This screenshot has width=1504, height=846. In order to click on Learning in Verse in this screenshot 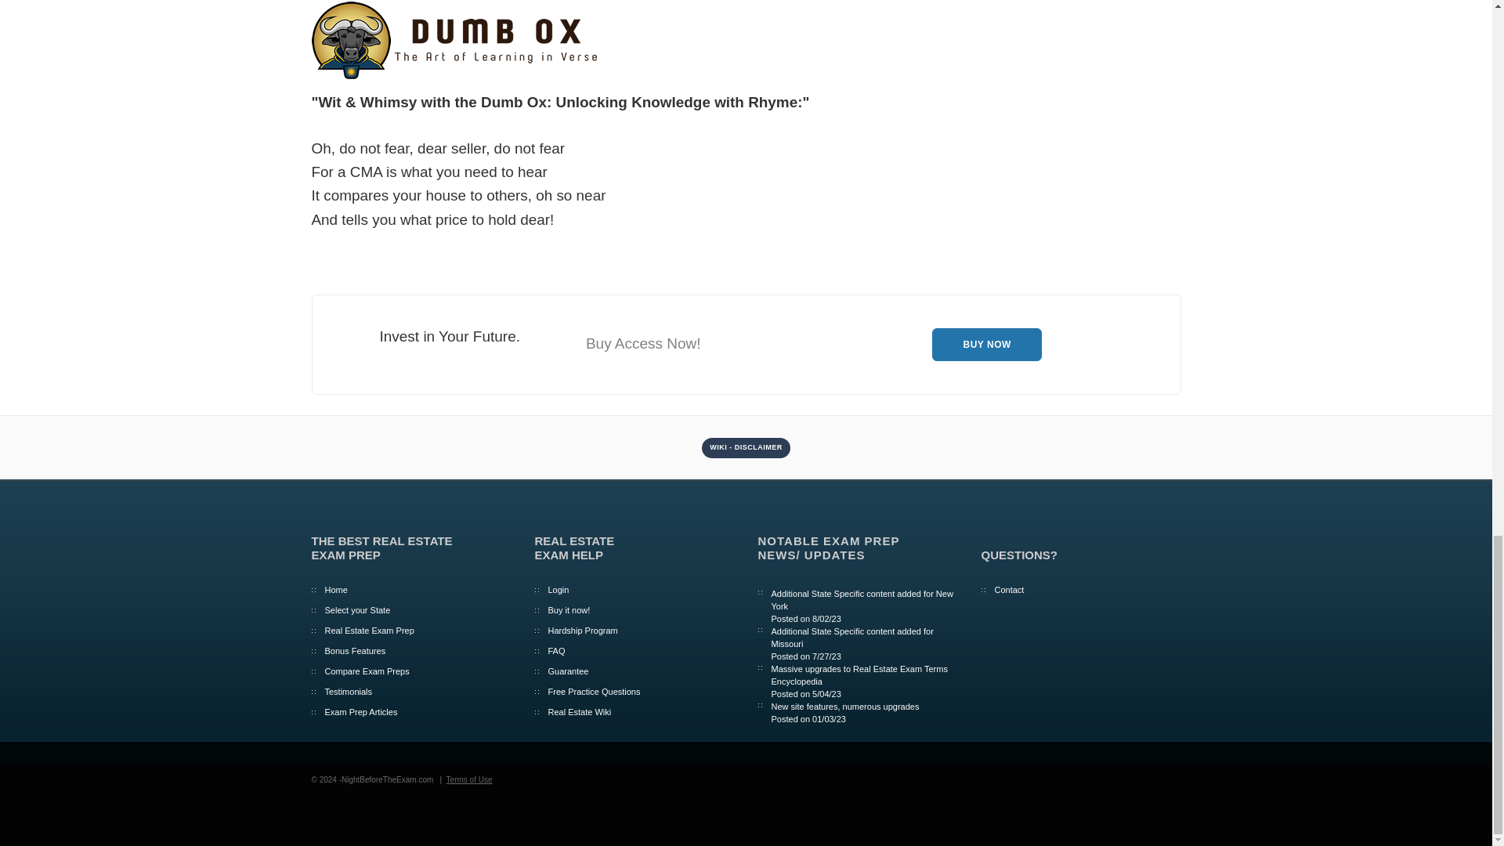, I will do `click(457, 41)`.